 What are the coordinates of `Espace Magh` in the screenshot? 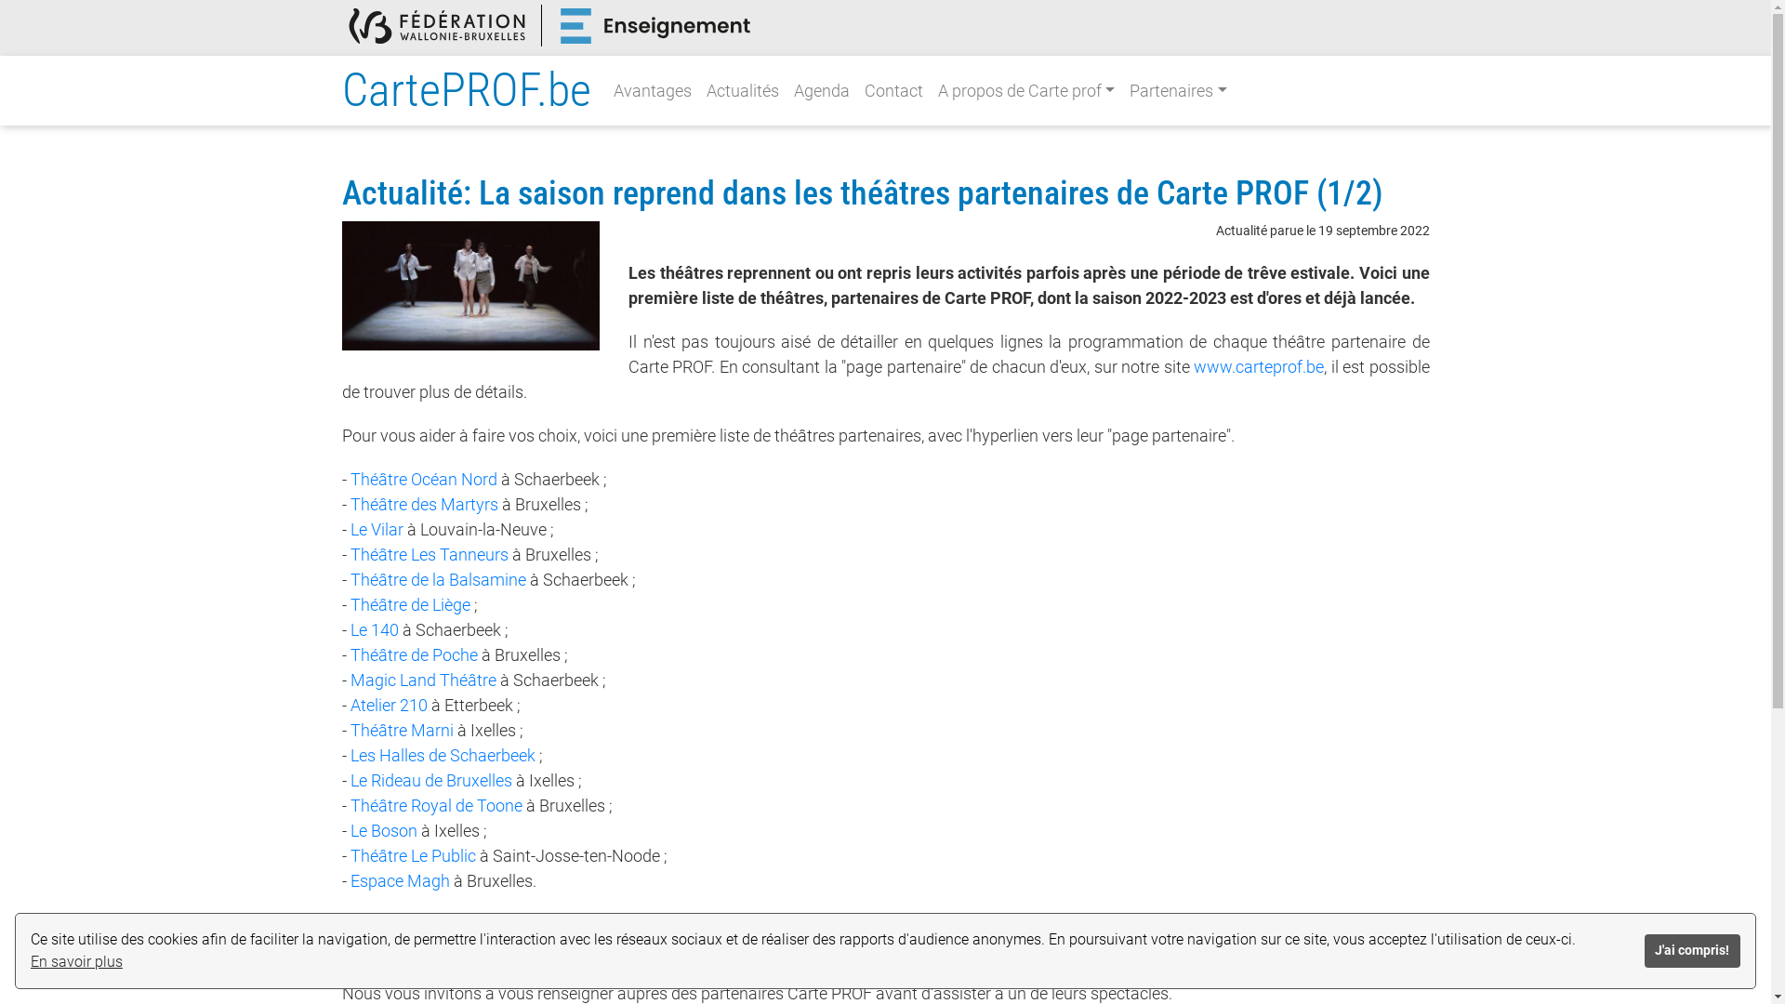 It's located at (400, 881).